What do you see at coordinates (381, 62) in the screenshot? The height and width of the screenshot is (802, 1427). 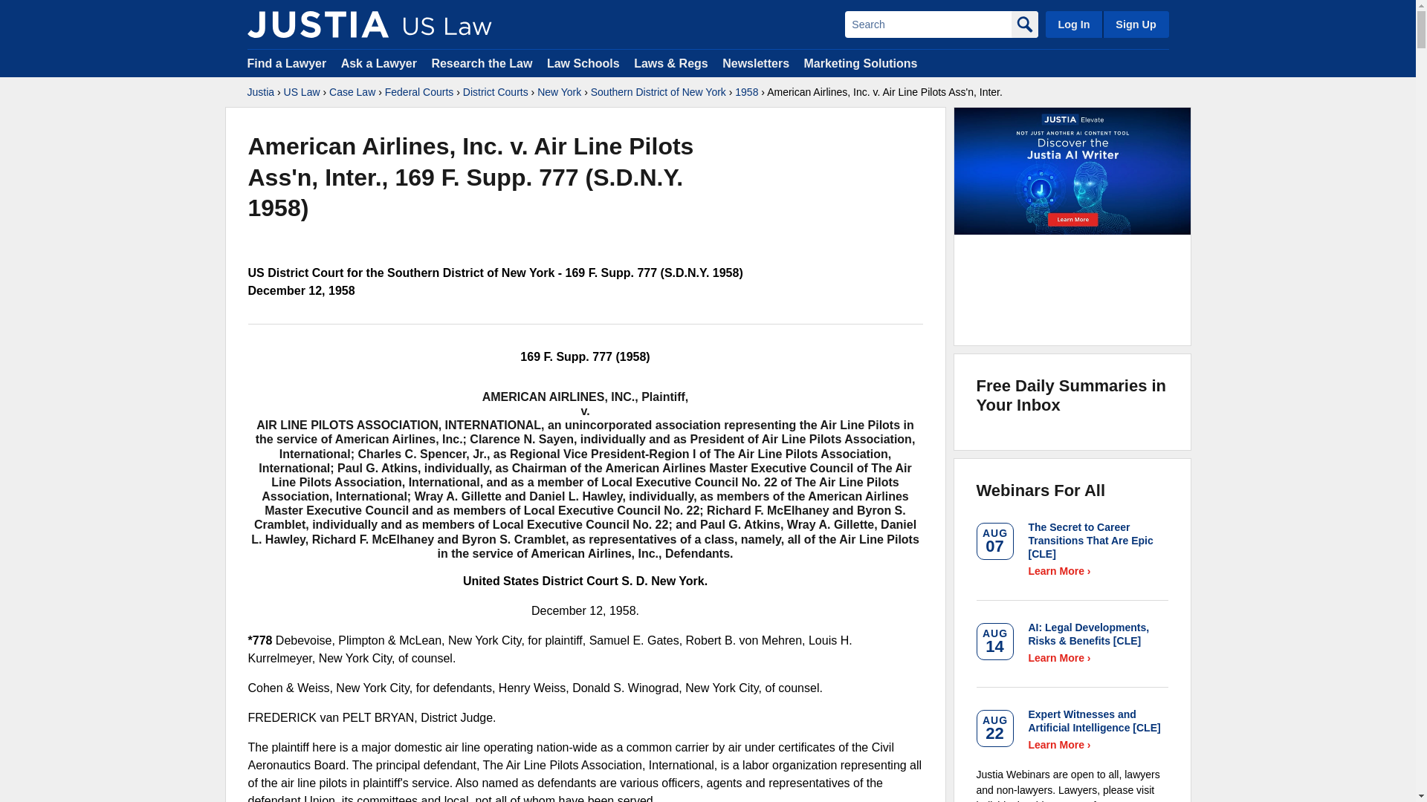 I see `Ask a Lawyer` at bounding box center [381, 62].